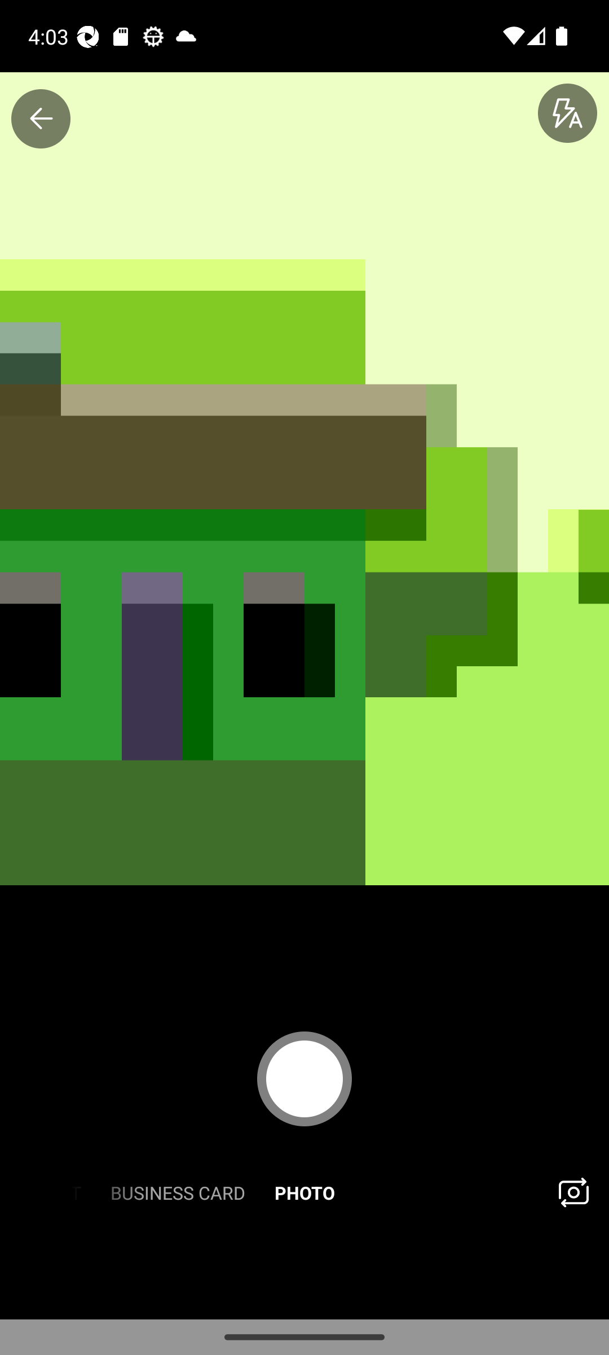 This screenshot has height=1355, width=609. I want to click on Close, so click(41, 119).